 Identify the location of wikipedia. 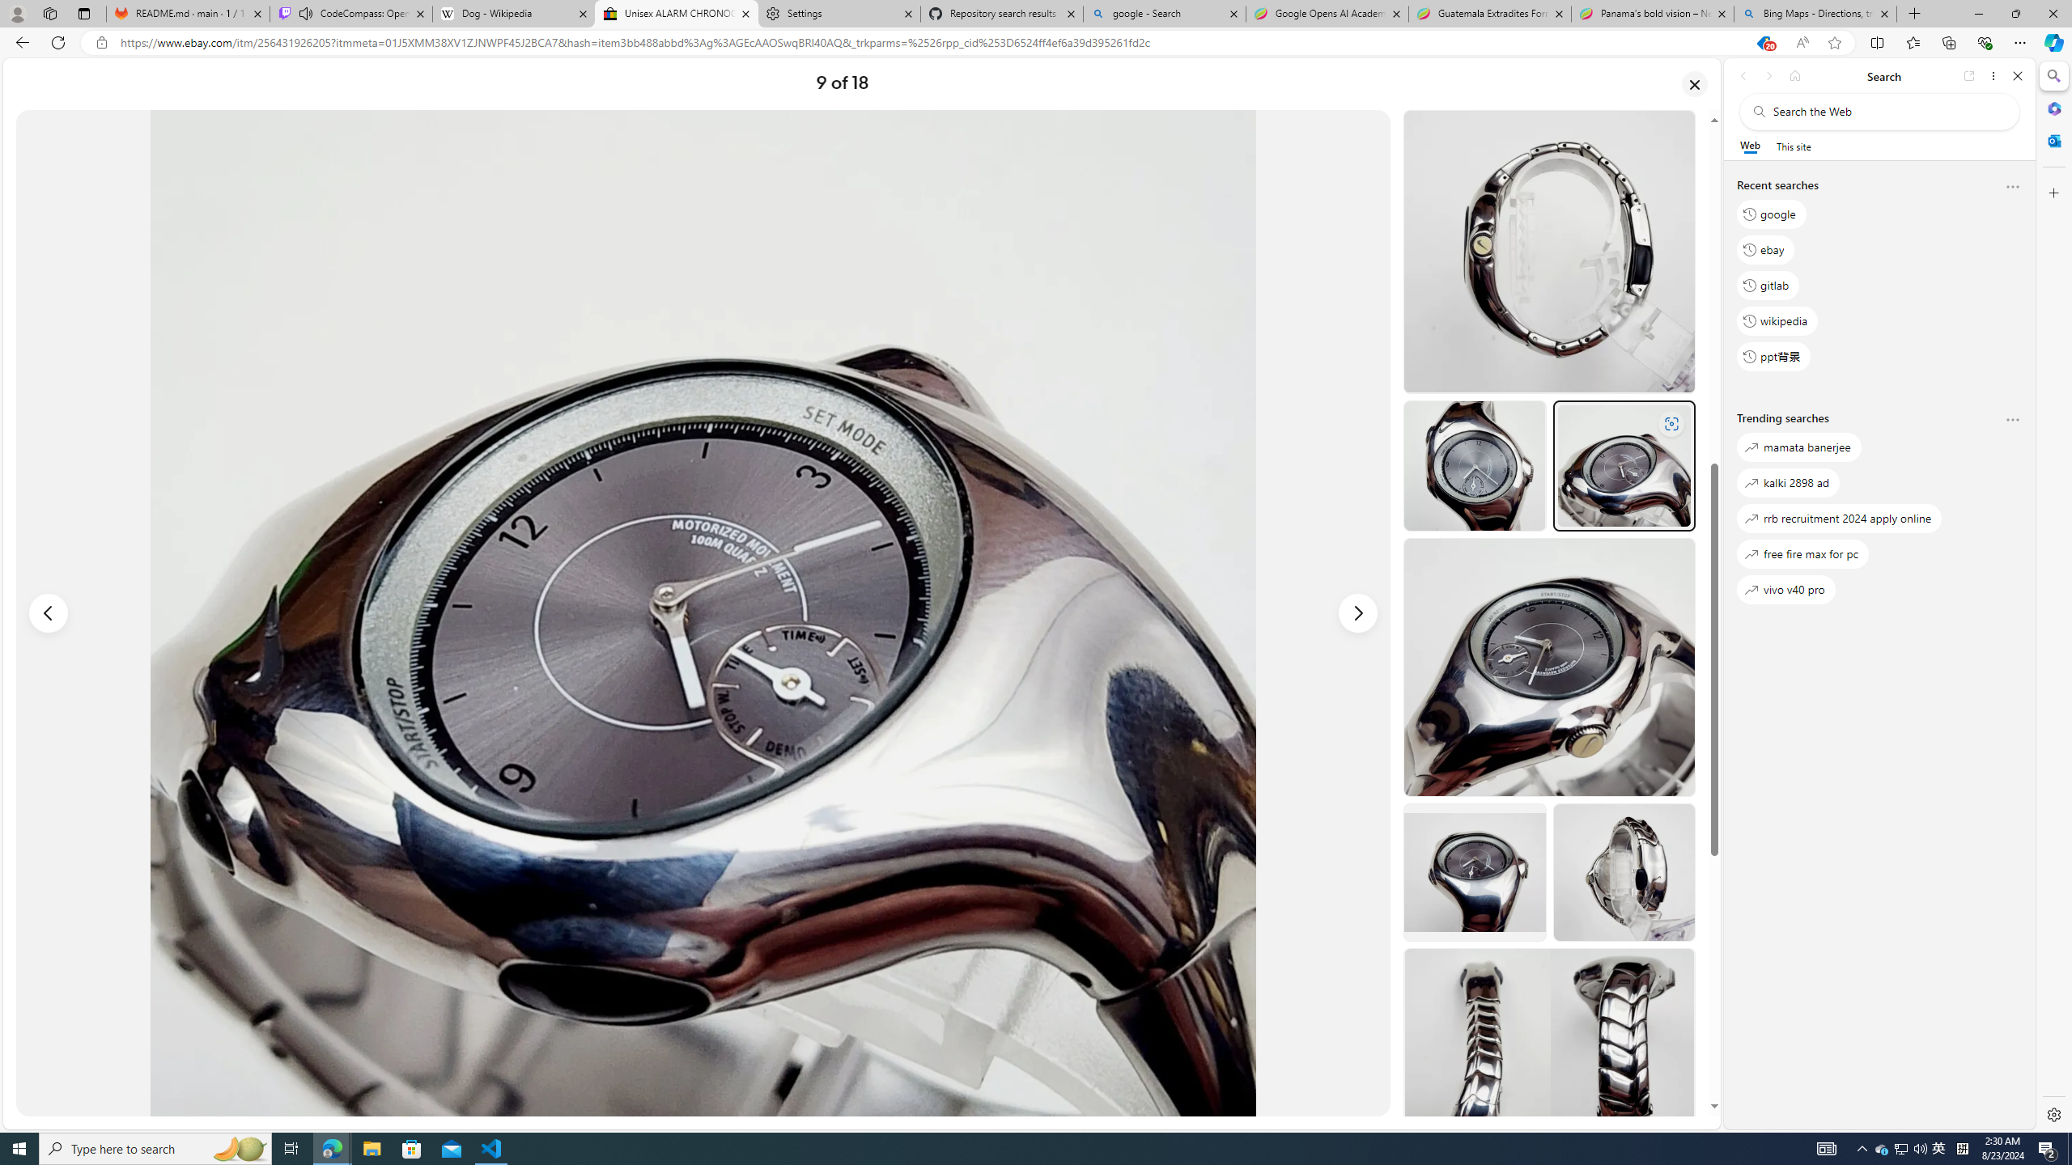
(1777, 320).